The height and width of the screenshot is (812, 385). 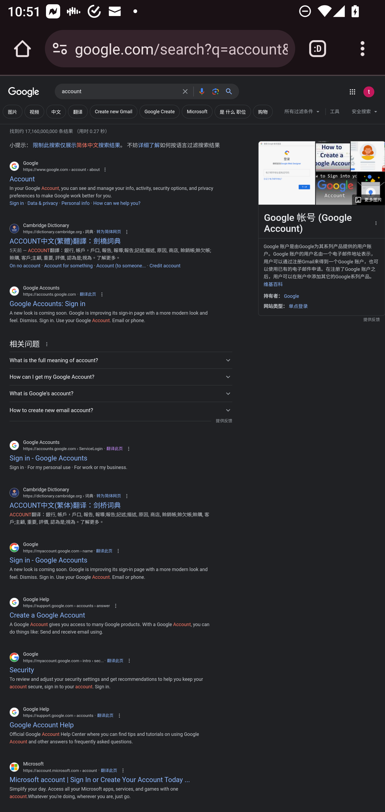 What do you see at coordinates (48, 344) in the screenshot?
I see `关于这条结果的详细信息` at bounding box center [48, 344].